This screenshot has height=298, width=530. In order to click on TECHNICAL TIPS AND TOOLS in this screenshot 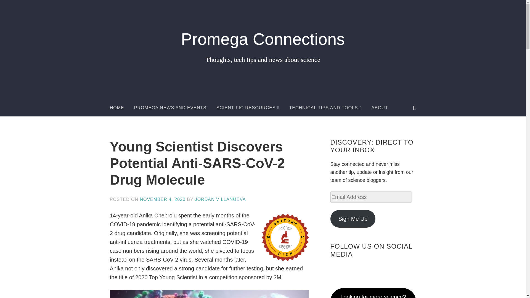, I will do `click(325, 108)`.